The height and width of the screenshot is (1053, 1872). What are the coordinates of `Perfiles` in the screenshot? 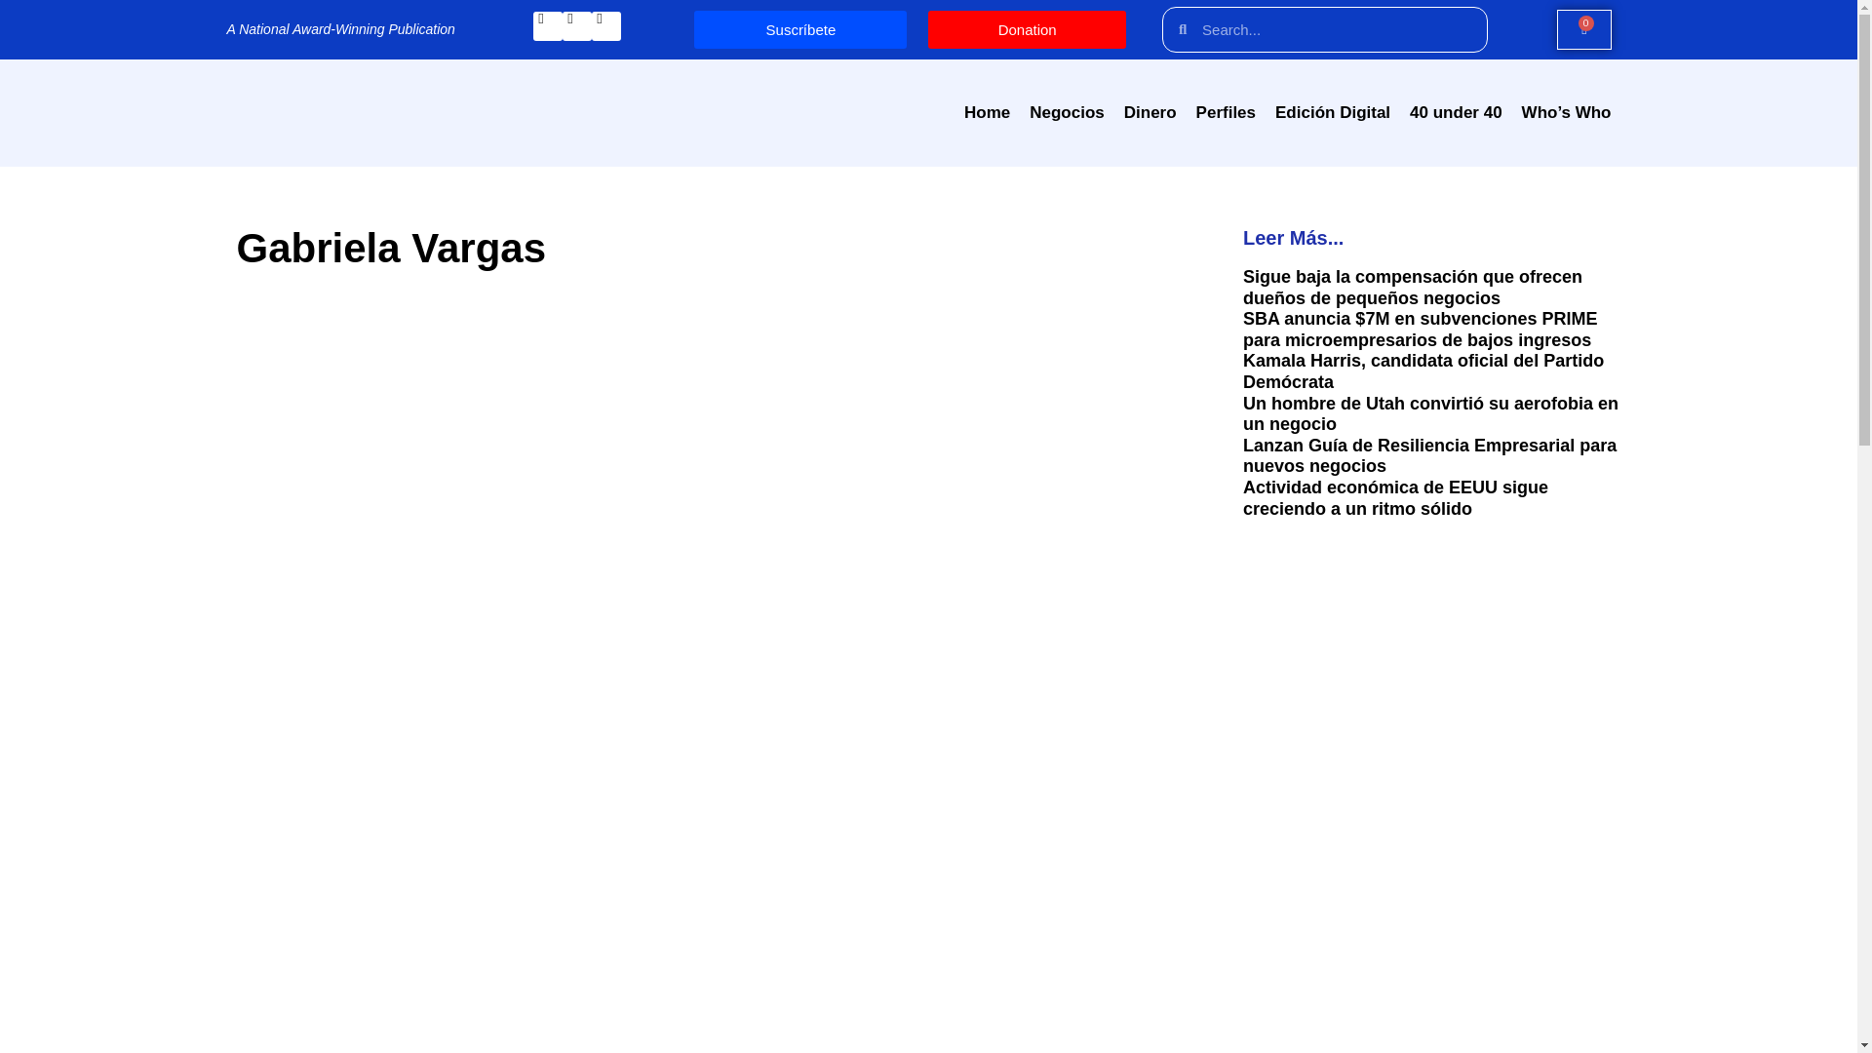 It's located at (1226, 113).